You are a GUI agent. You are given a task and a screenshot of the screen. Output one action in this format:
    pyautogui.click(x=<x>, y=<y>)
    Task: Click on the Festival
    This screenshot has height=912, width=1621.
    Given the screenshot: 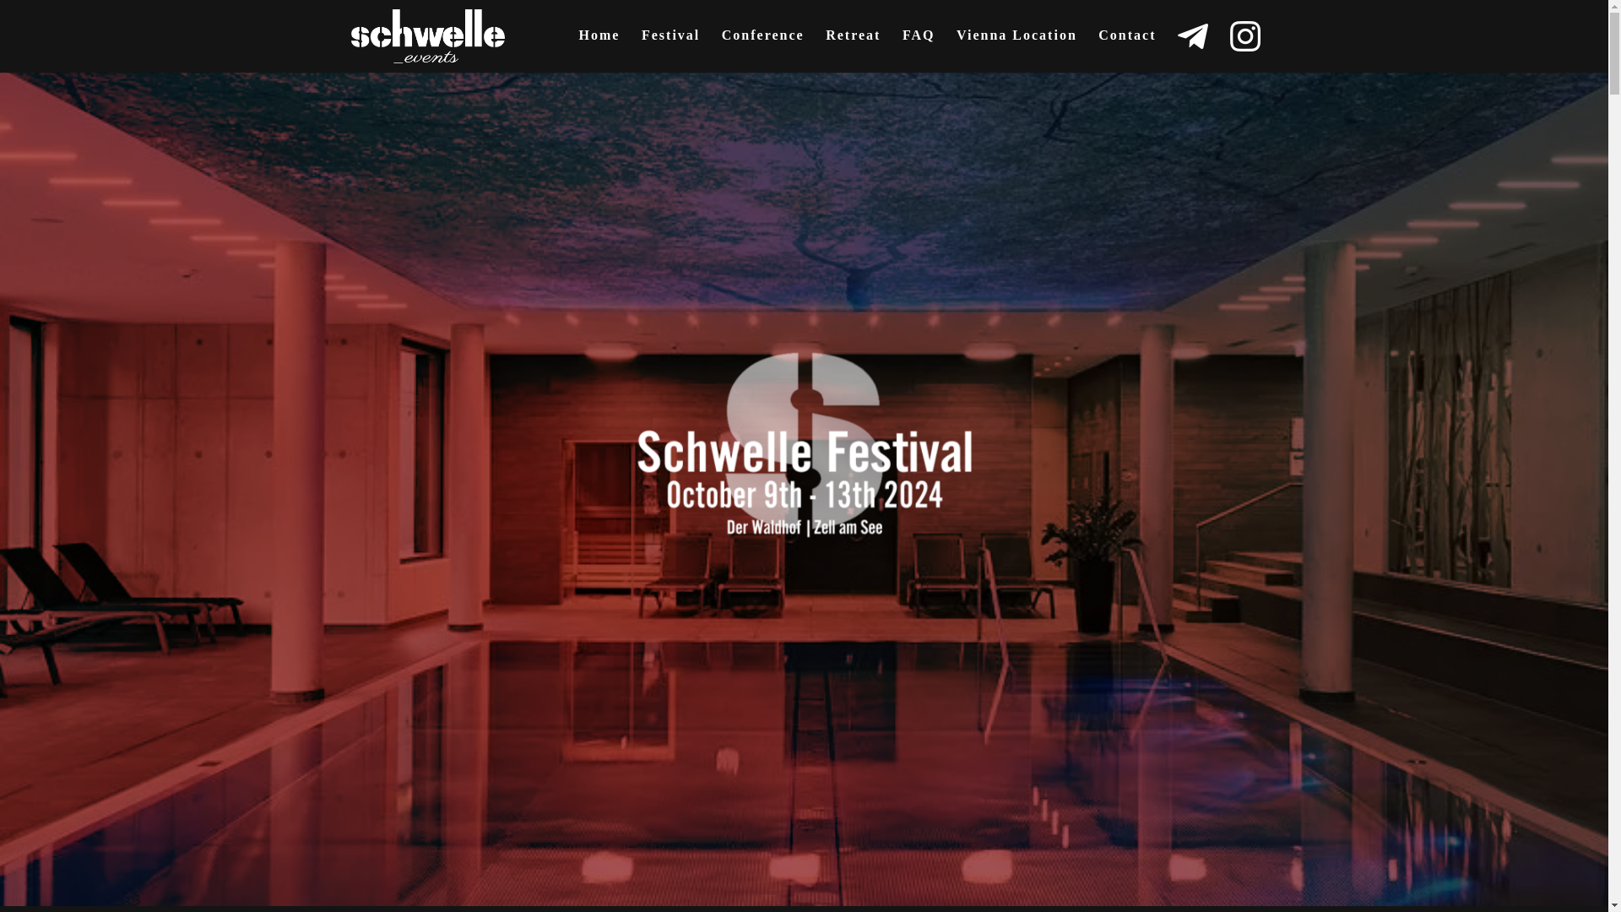 What is the action you would take?
    pyautogui.click(x=670, y=46)
    